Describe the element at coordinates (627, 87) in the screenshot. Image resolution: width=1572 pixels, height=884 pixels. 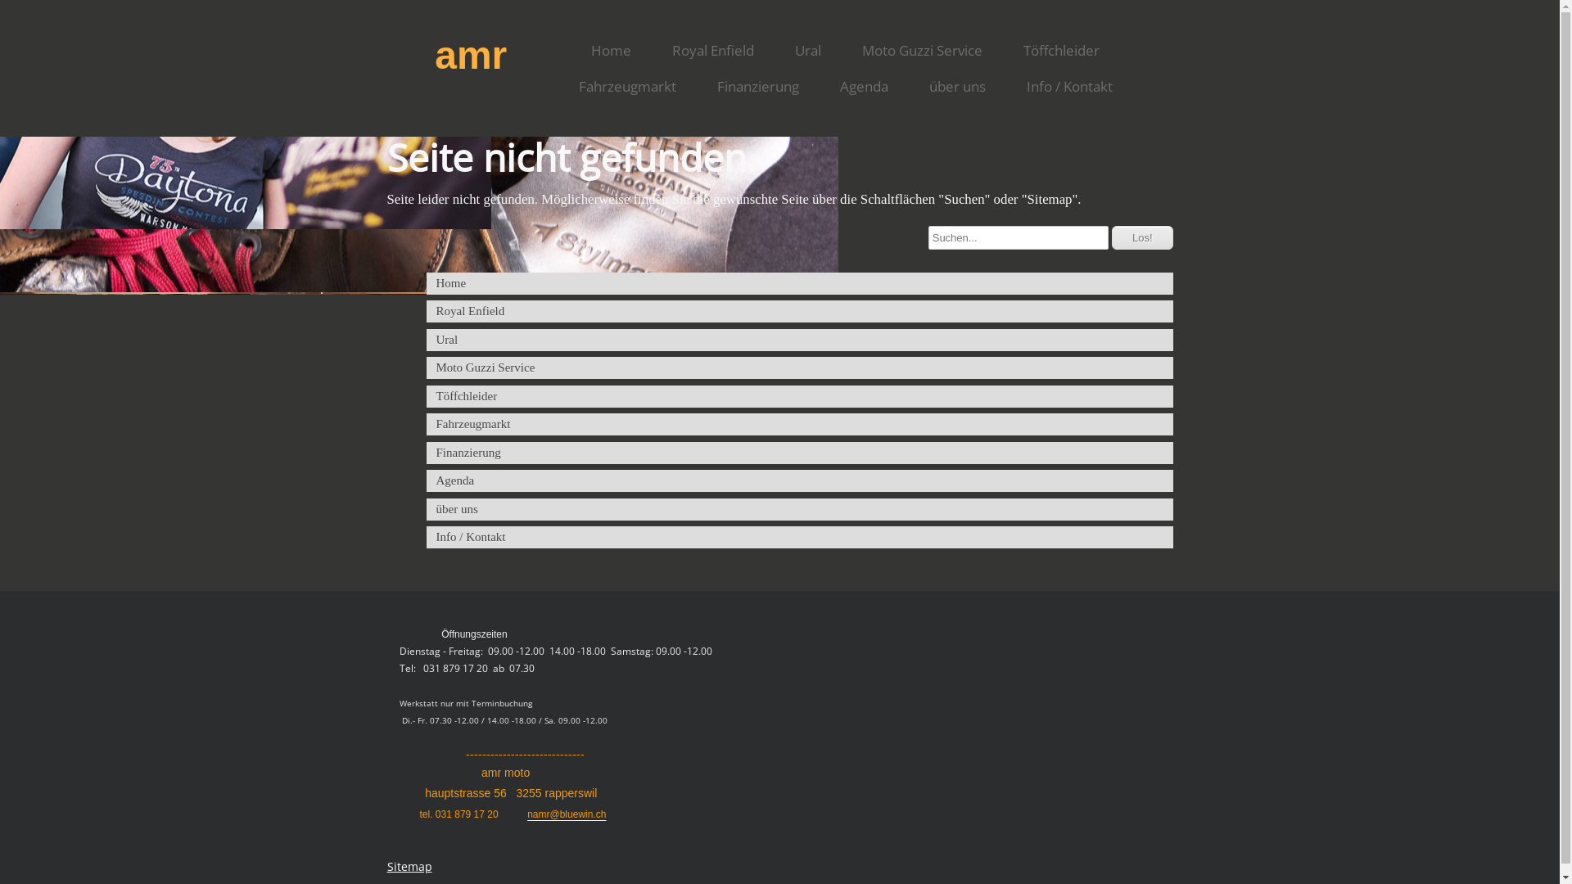
I see `Fahrzeugmarkt` at that location.